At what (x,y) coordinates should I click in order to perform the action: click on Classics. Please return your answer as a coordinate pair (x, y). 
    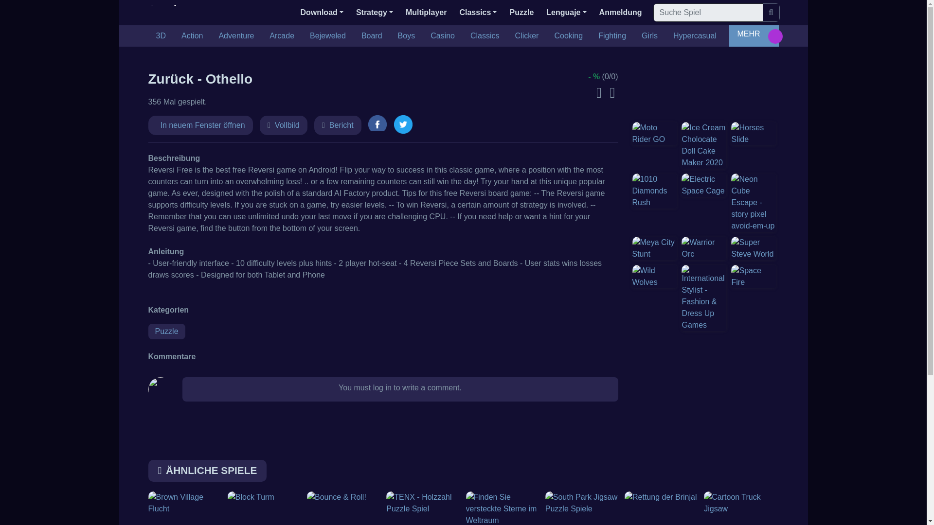
    Looking at the image, I should click on (478, 13).